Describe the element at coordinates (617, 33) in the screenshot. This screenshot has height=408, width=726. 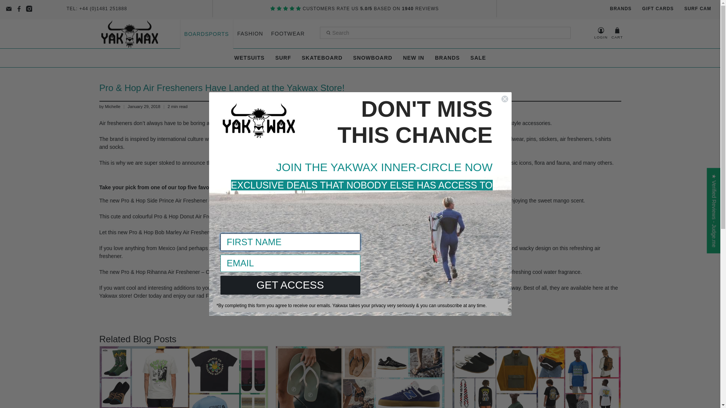
I see `CART` at that location.